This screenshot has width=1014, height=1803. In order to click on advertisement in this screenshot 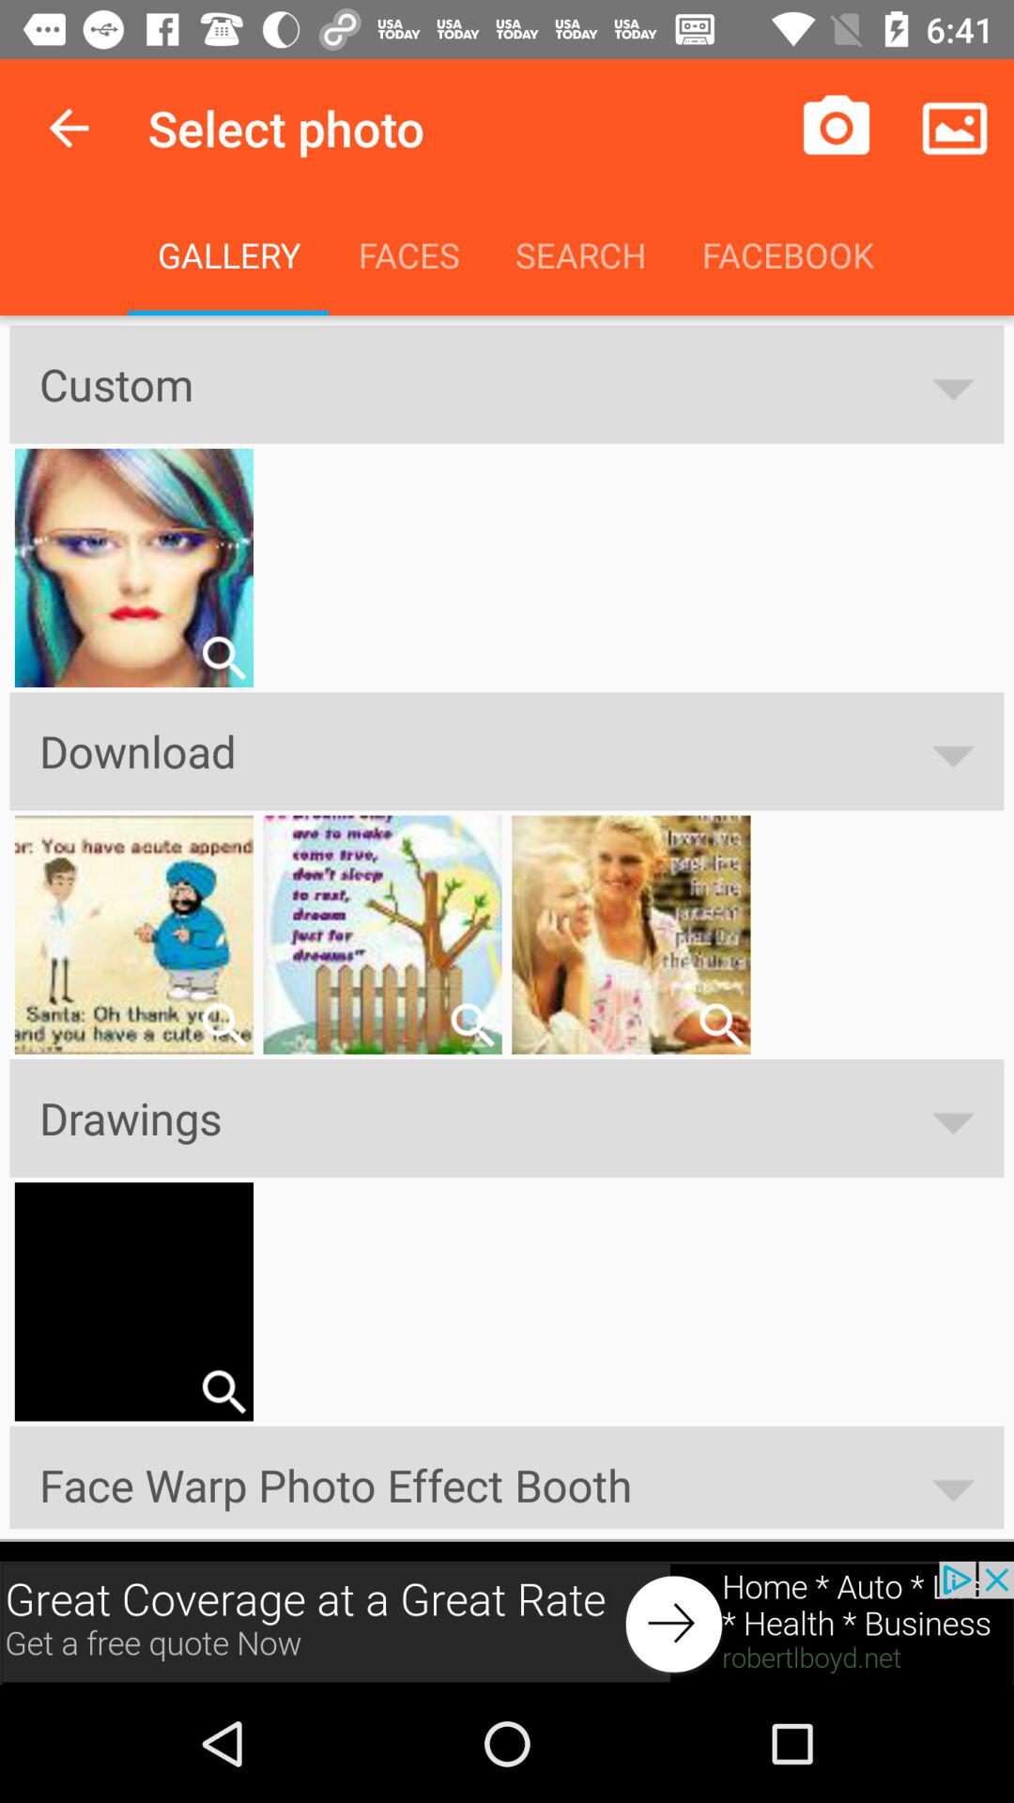, I will do `click(507, 1623)`.